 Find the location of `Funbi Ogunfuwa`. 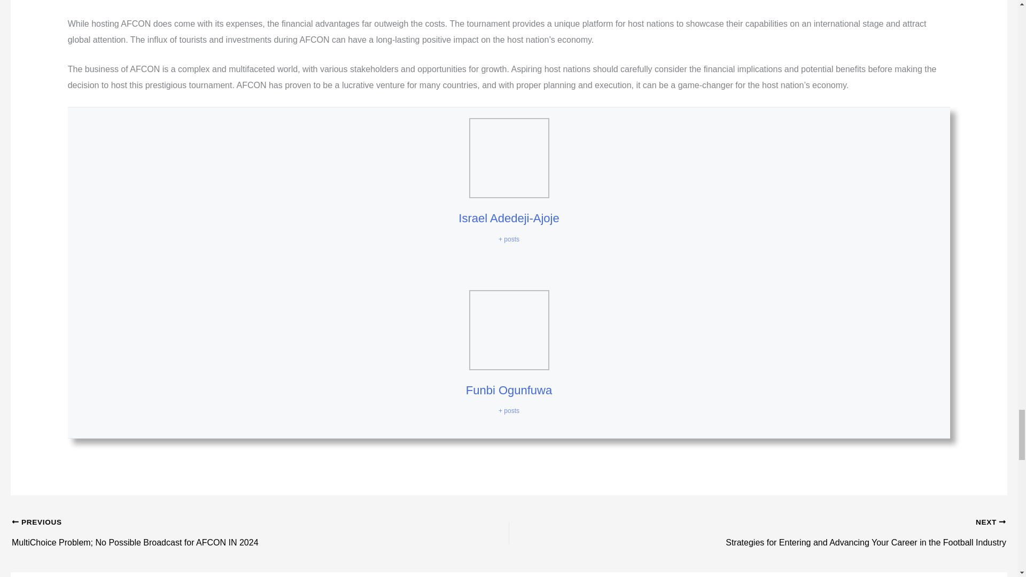

Funbi Ogunfuwa is located at coordinates (509, 390).